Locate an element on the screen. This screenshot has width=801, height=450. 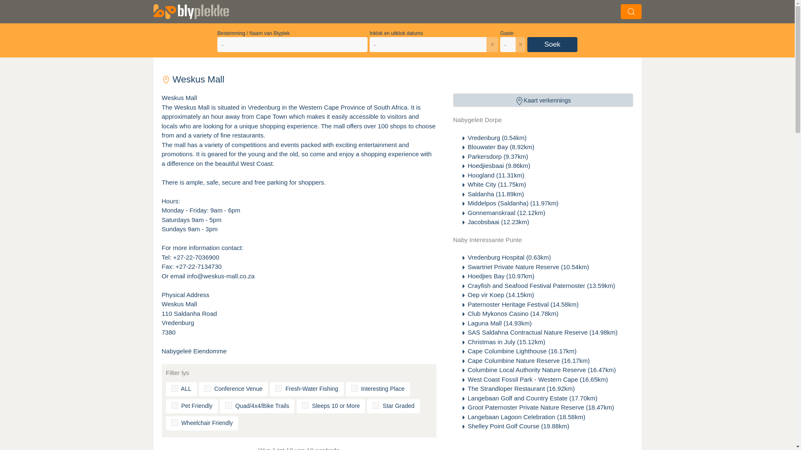
sleeps-10-or-more is located at coordinates (305, 405).